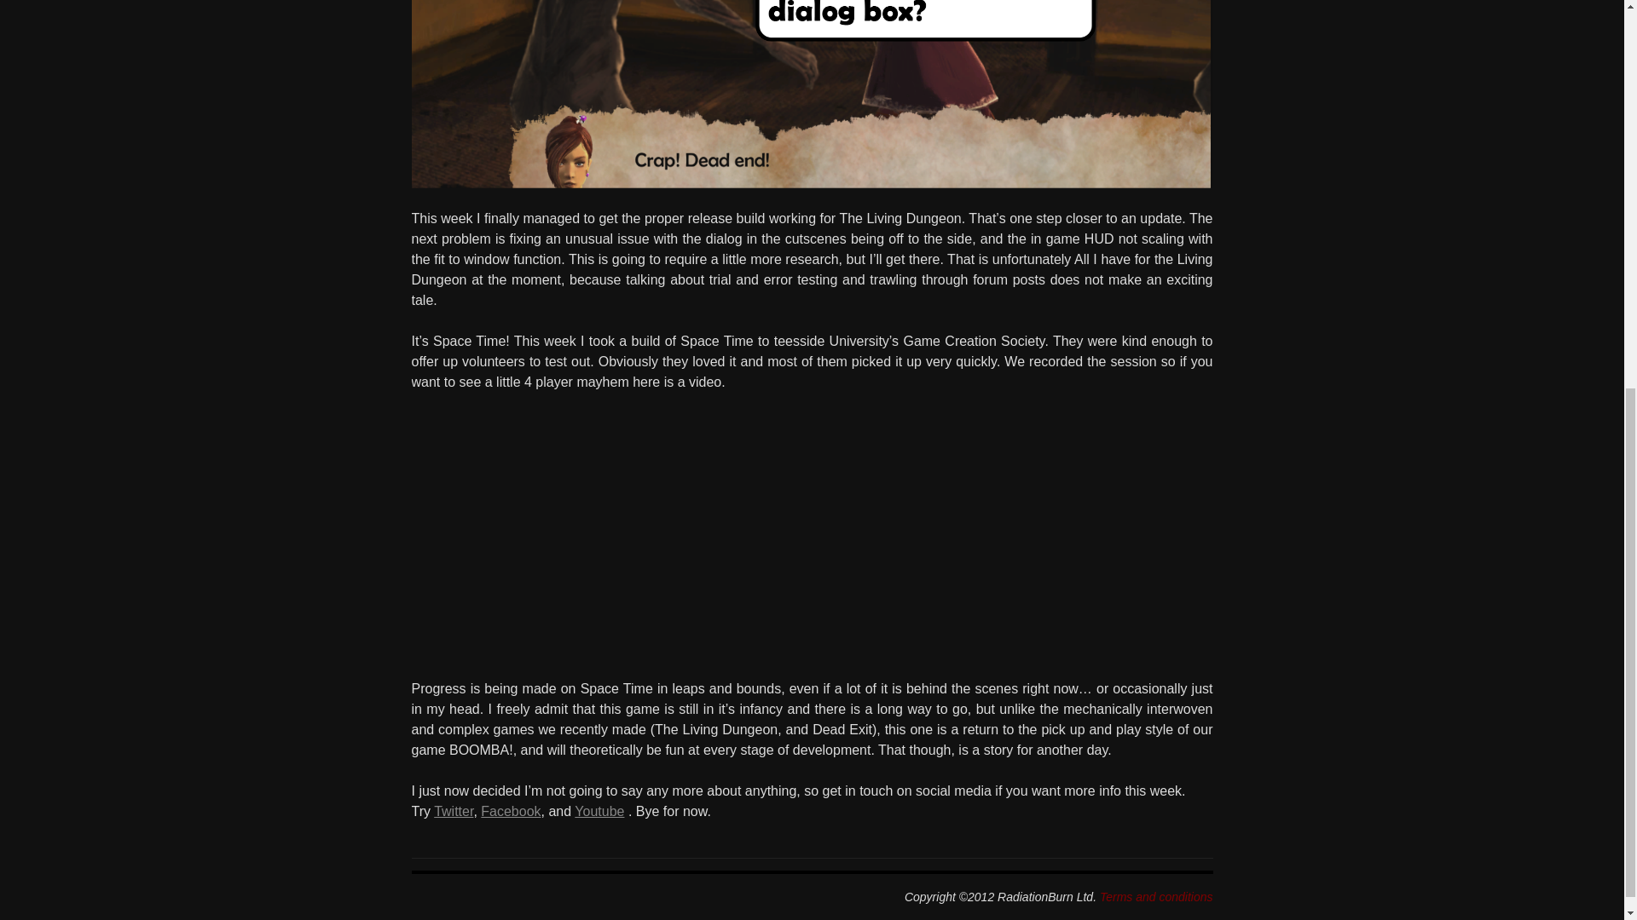 This screenshot has height=920, width=1637. Describe the element at coordinates (599, 811) in the screenshot. I see `Youtube` at that location.